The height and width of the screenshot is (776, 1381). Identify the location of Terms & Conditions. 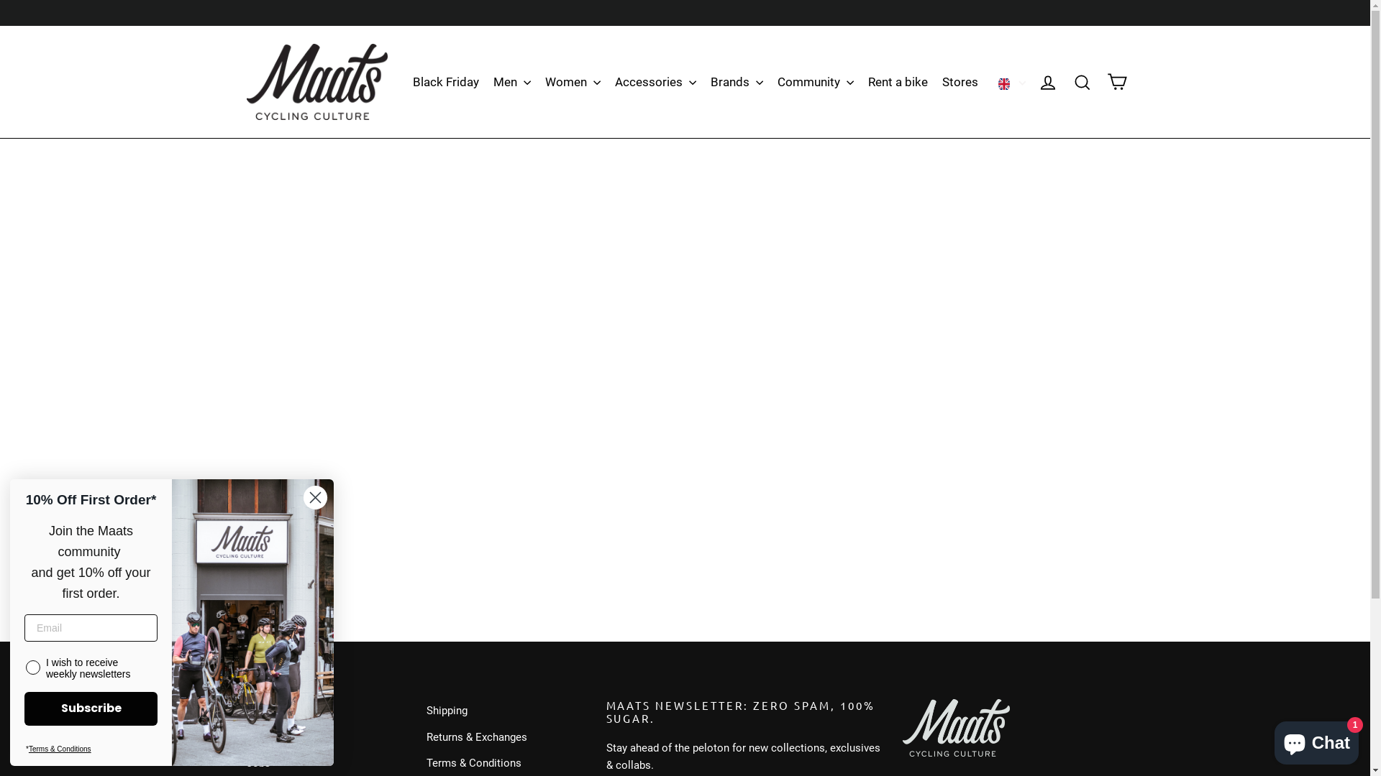
(60, 749).